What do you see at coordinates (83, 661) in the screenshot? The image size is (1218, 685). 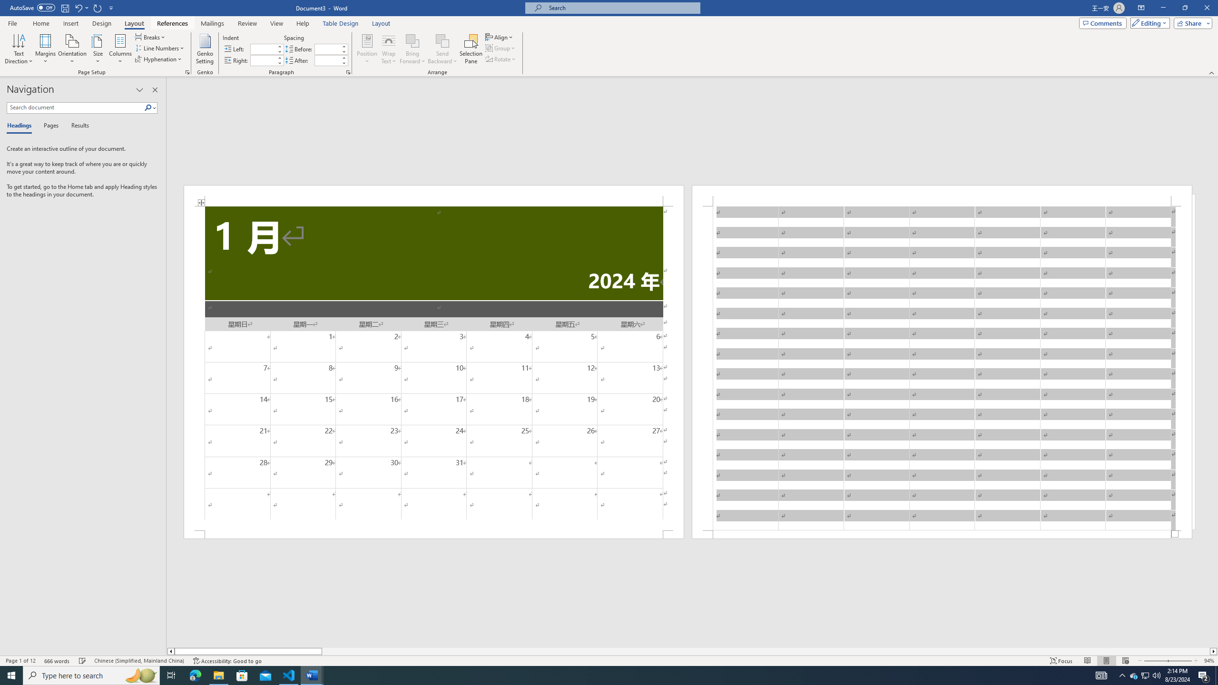 I see `Spelling and Grammar Check Checking` at bounding box center [83, 661].